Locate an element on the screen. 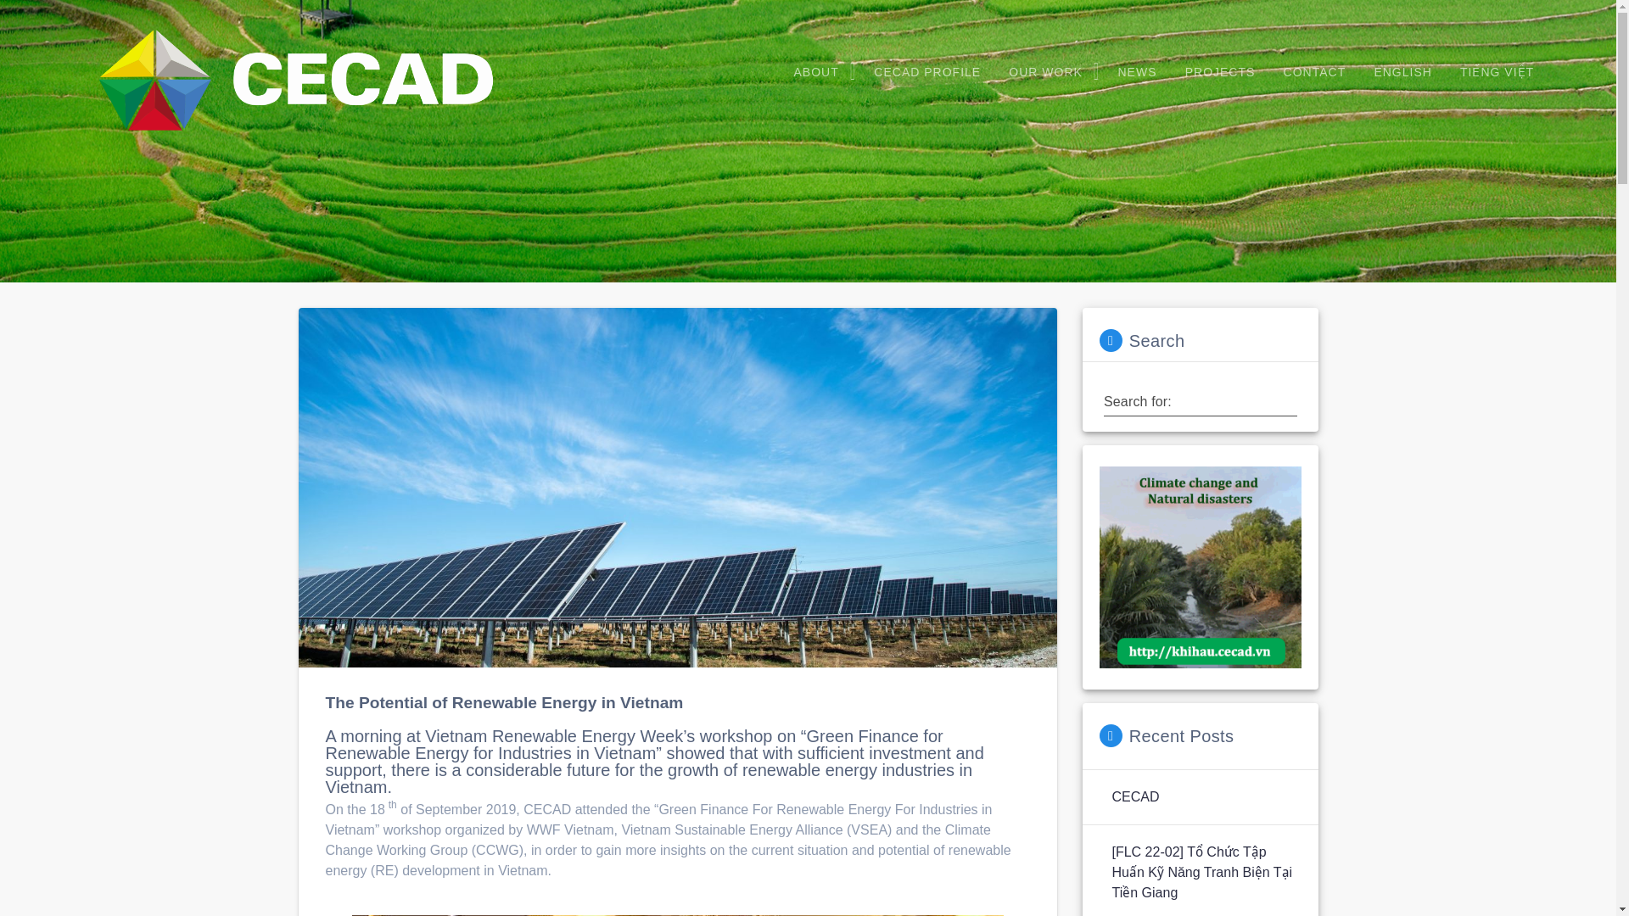  ENGLISH is located at coordinates (1403, 73).